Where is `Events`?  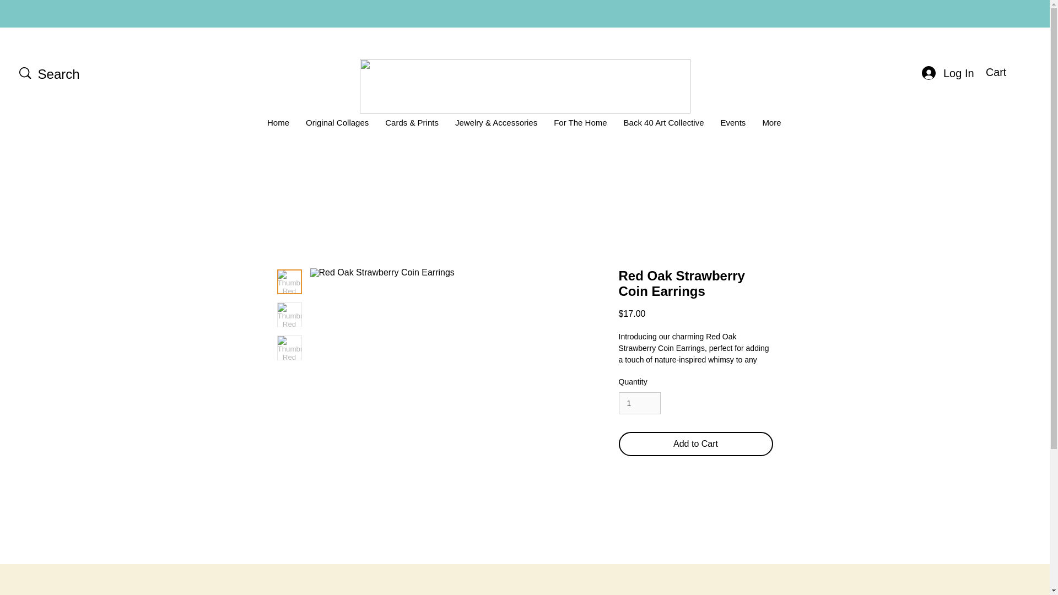 Events is located at coordinates (733, 126).